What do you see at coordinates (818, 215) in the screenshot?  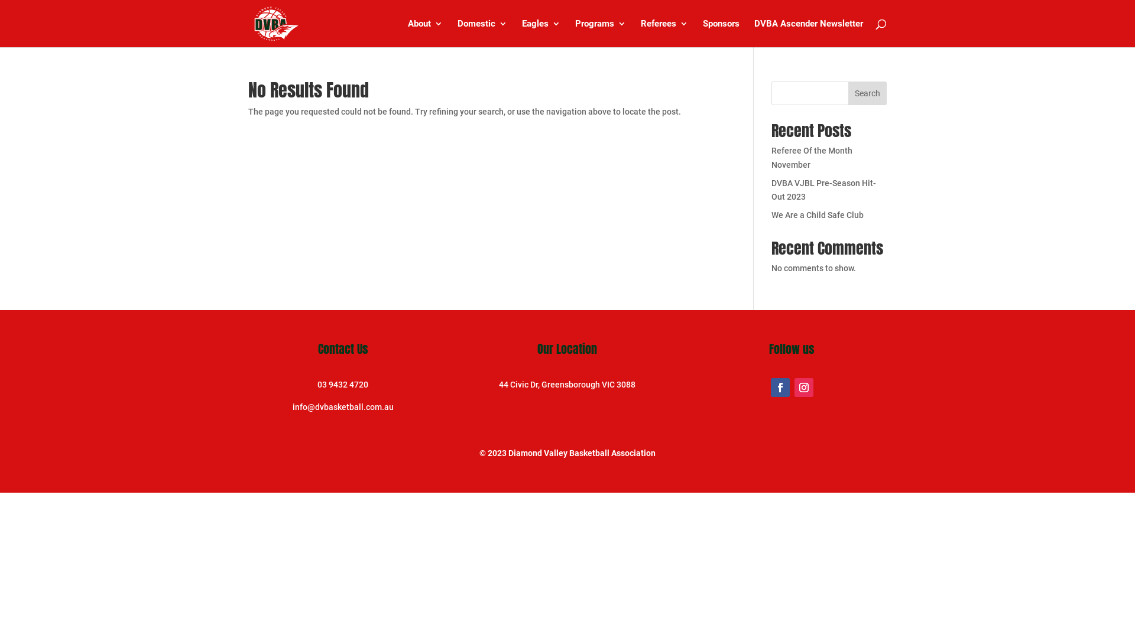 I see `We Are a Child Safe Club` at bounding box center [818, 215].